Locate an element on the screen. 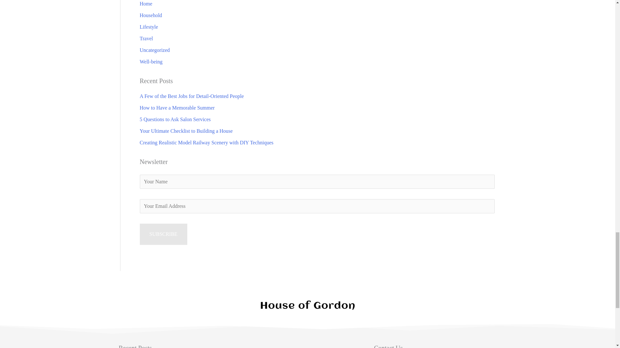  SUBSCRIBE is located at coordinates (163, 234).